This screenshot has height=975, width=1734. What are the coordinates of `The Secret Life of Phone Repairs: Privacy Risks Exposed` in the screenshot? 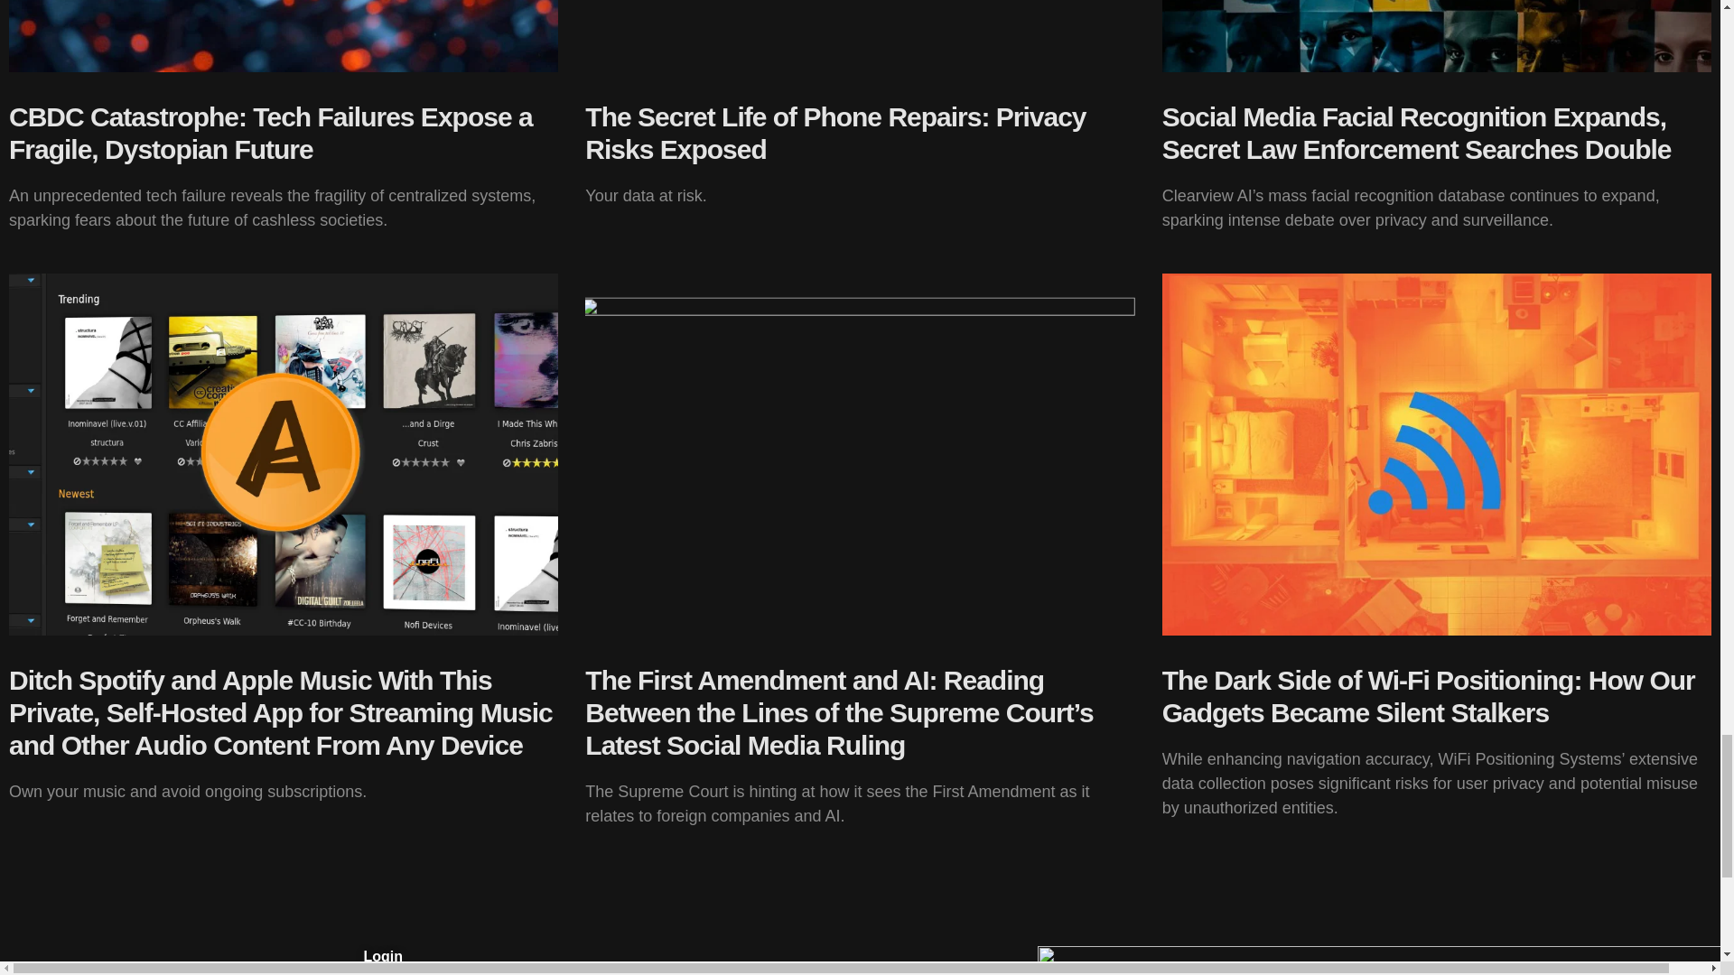 It's located at (834, 134).